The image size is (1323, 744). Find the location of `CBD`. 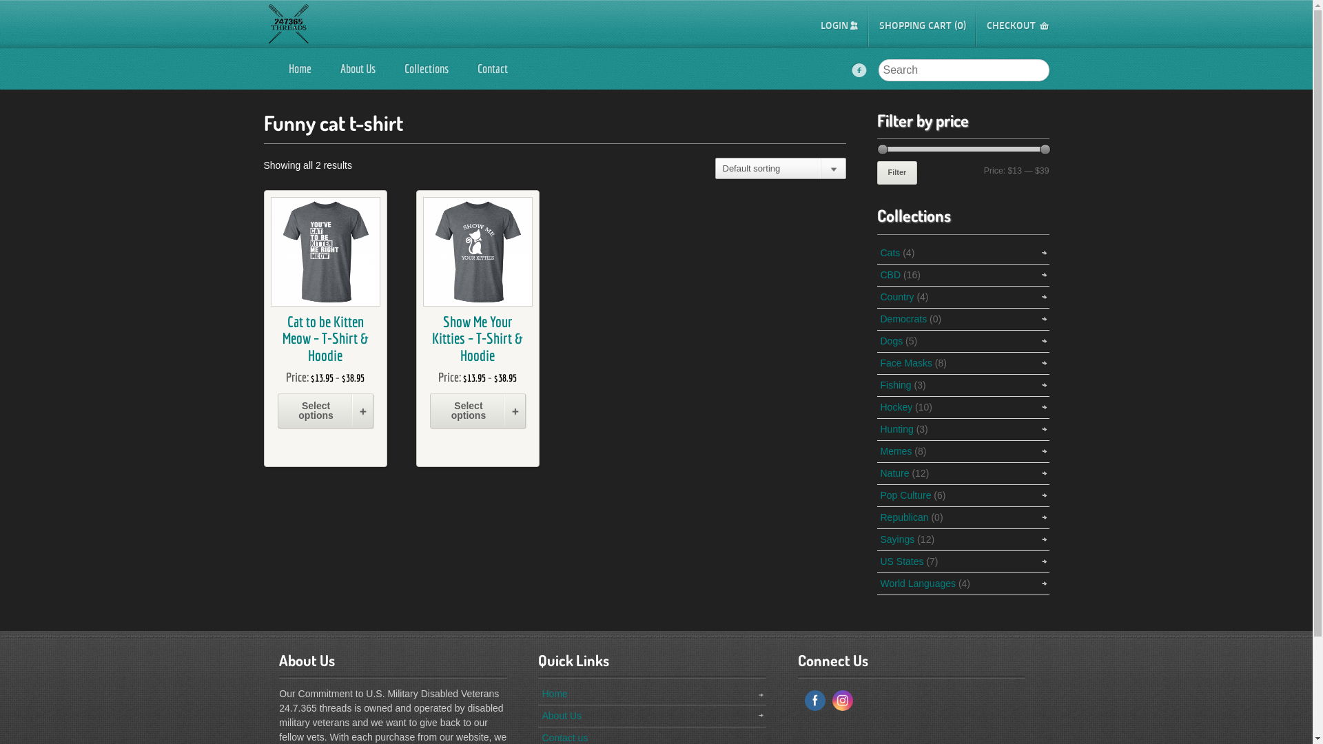

CBD is located at coordinates (891, 275).